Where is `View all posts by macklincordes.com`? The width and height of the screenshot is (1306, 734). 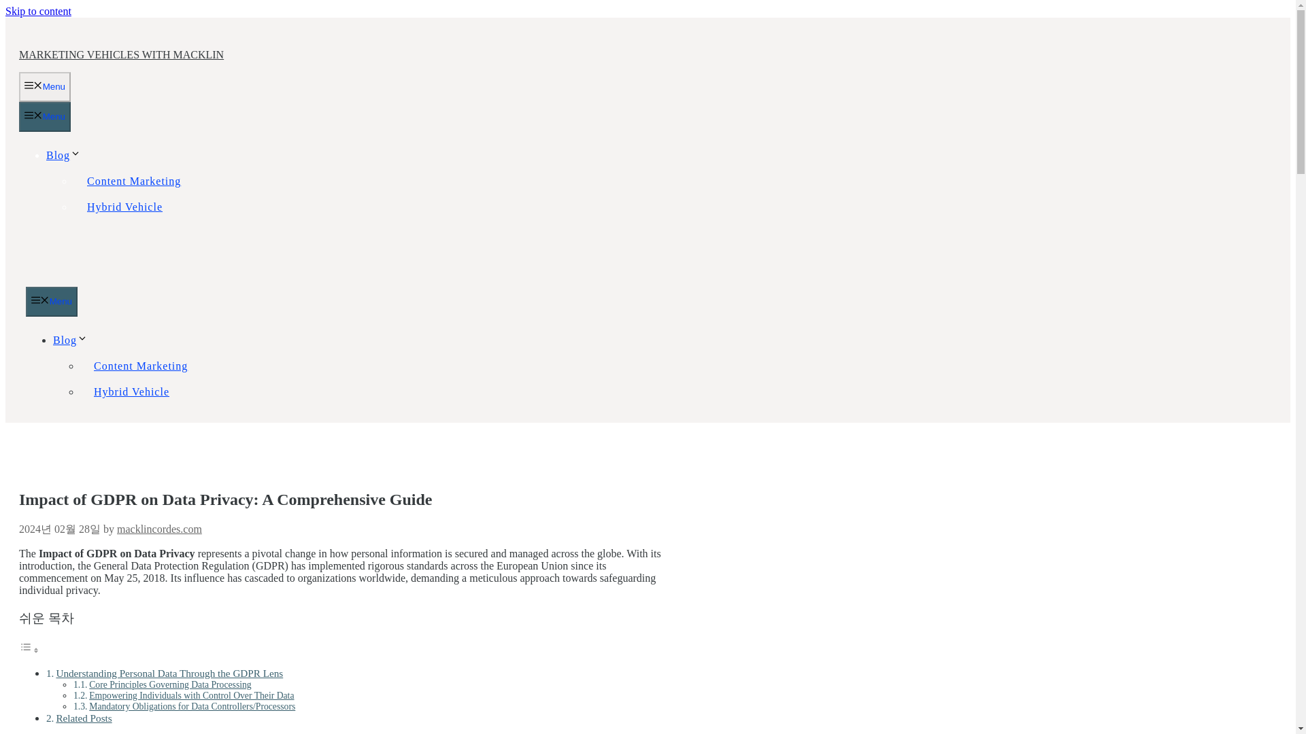 View all posts by macklincordes.com is located at coordinates (159, 529).